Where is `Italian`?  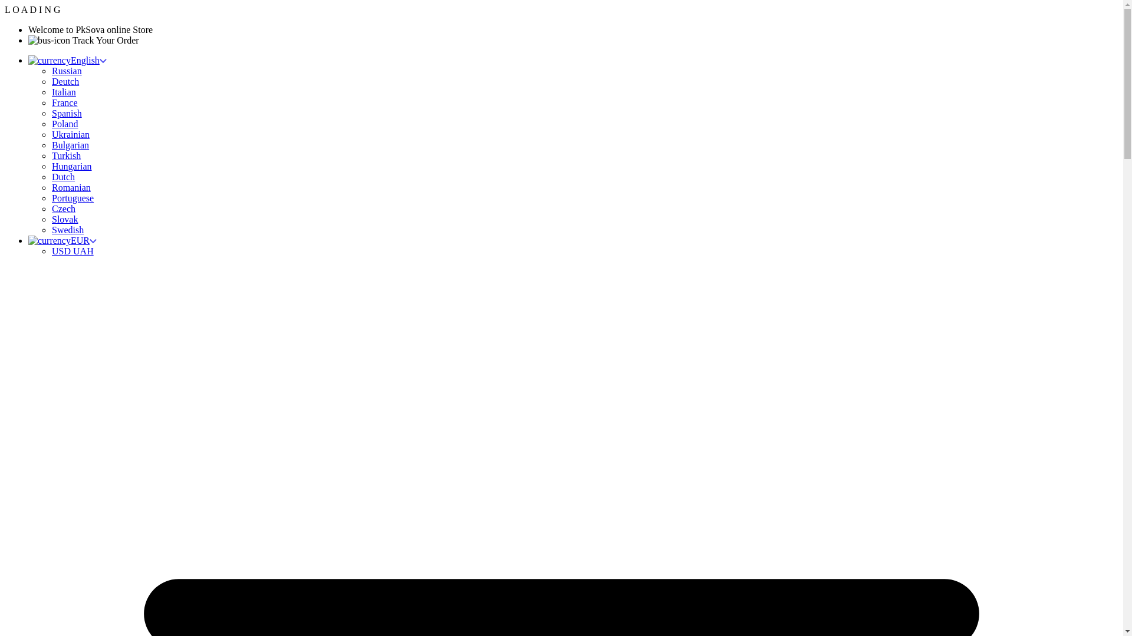
Italian is located at coordinates (64, 92).